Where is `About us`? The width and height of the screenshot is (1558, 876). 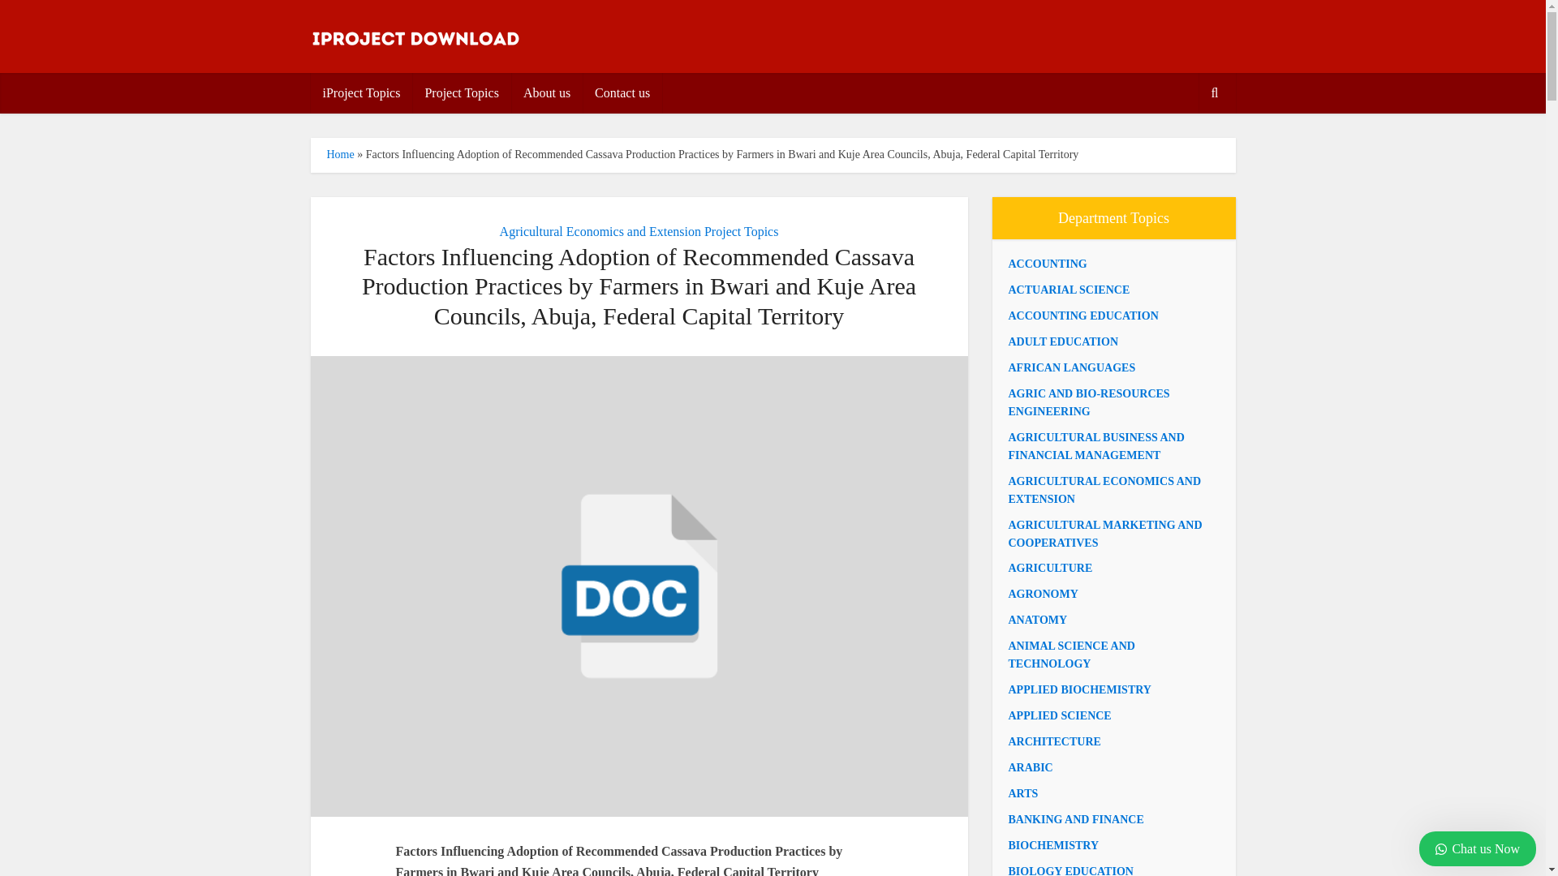
About us is located at coordinates (547, 92).